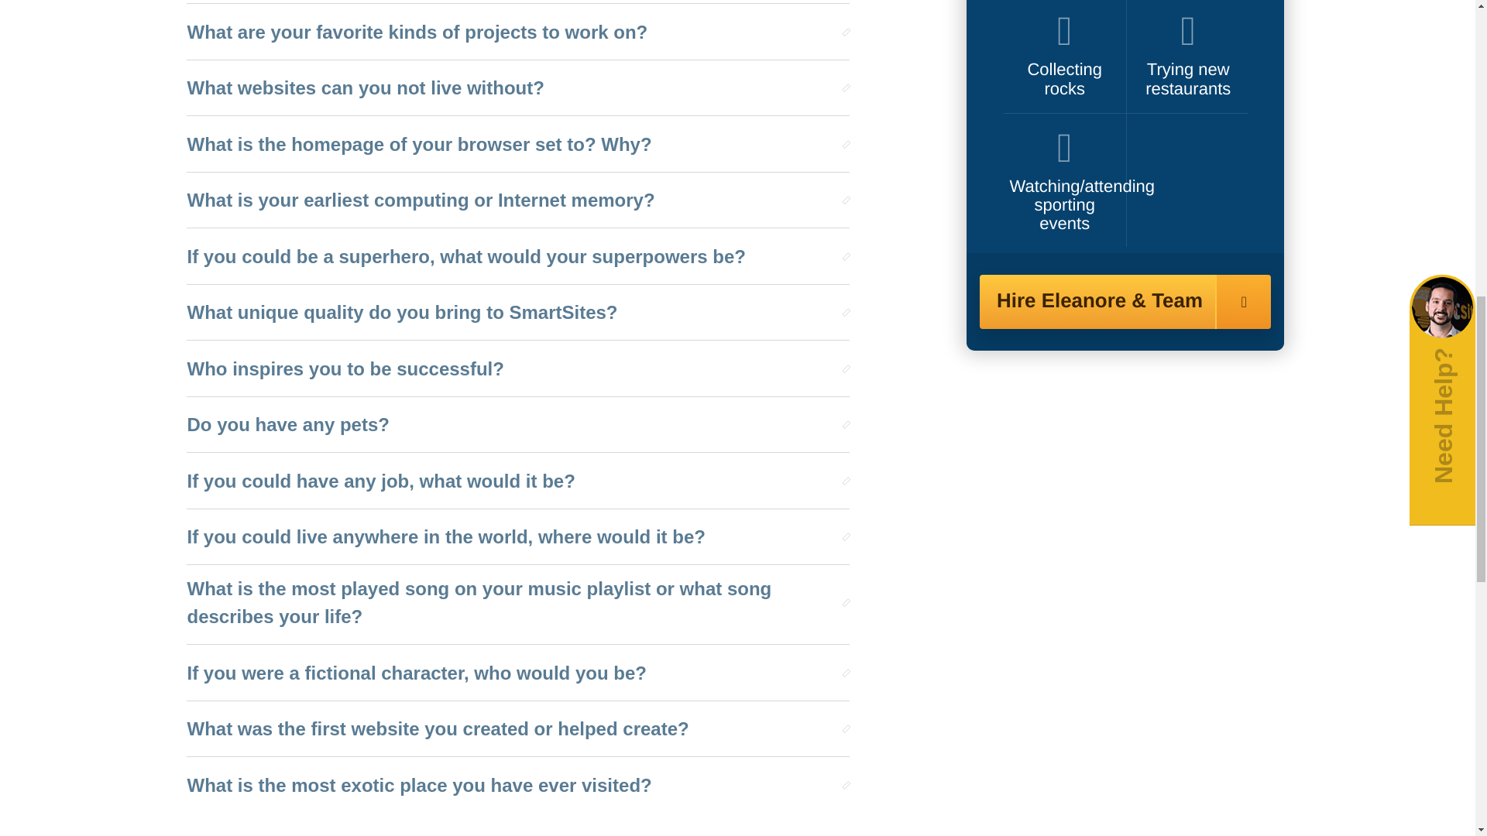 The height and width of the screenshot is (836, 1487). What do you see at coordinates (511, 729) in the screenshot?
I see `What was the first website you created or helped create?` at bounding box center [511, 729].